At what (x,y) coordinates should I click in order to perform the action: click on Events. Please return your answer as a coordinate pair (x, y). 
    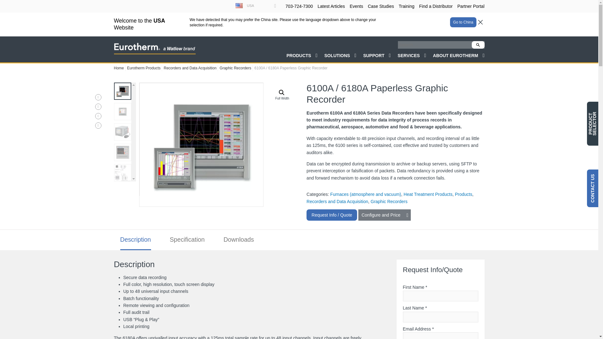
    Looking at the image, I should click on (356, 6).